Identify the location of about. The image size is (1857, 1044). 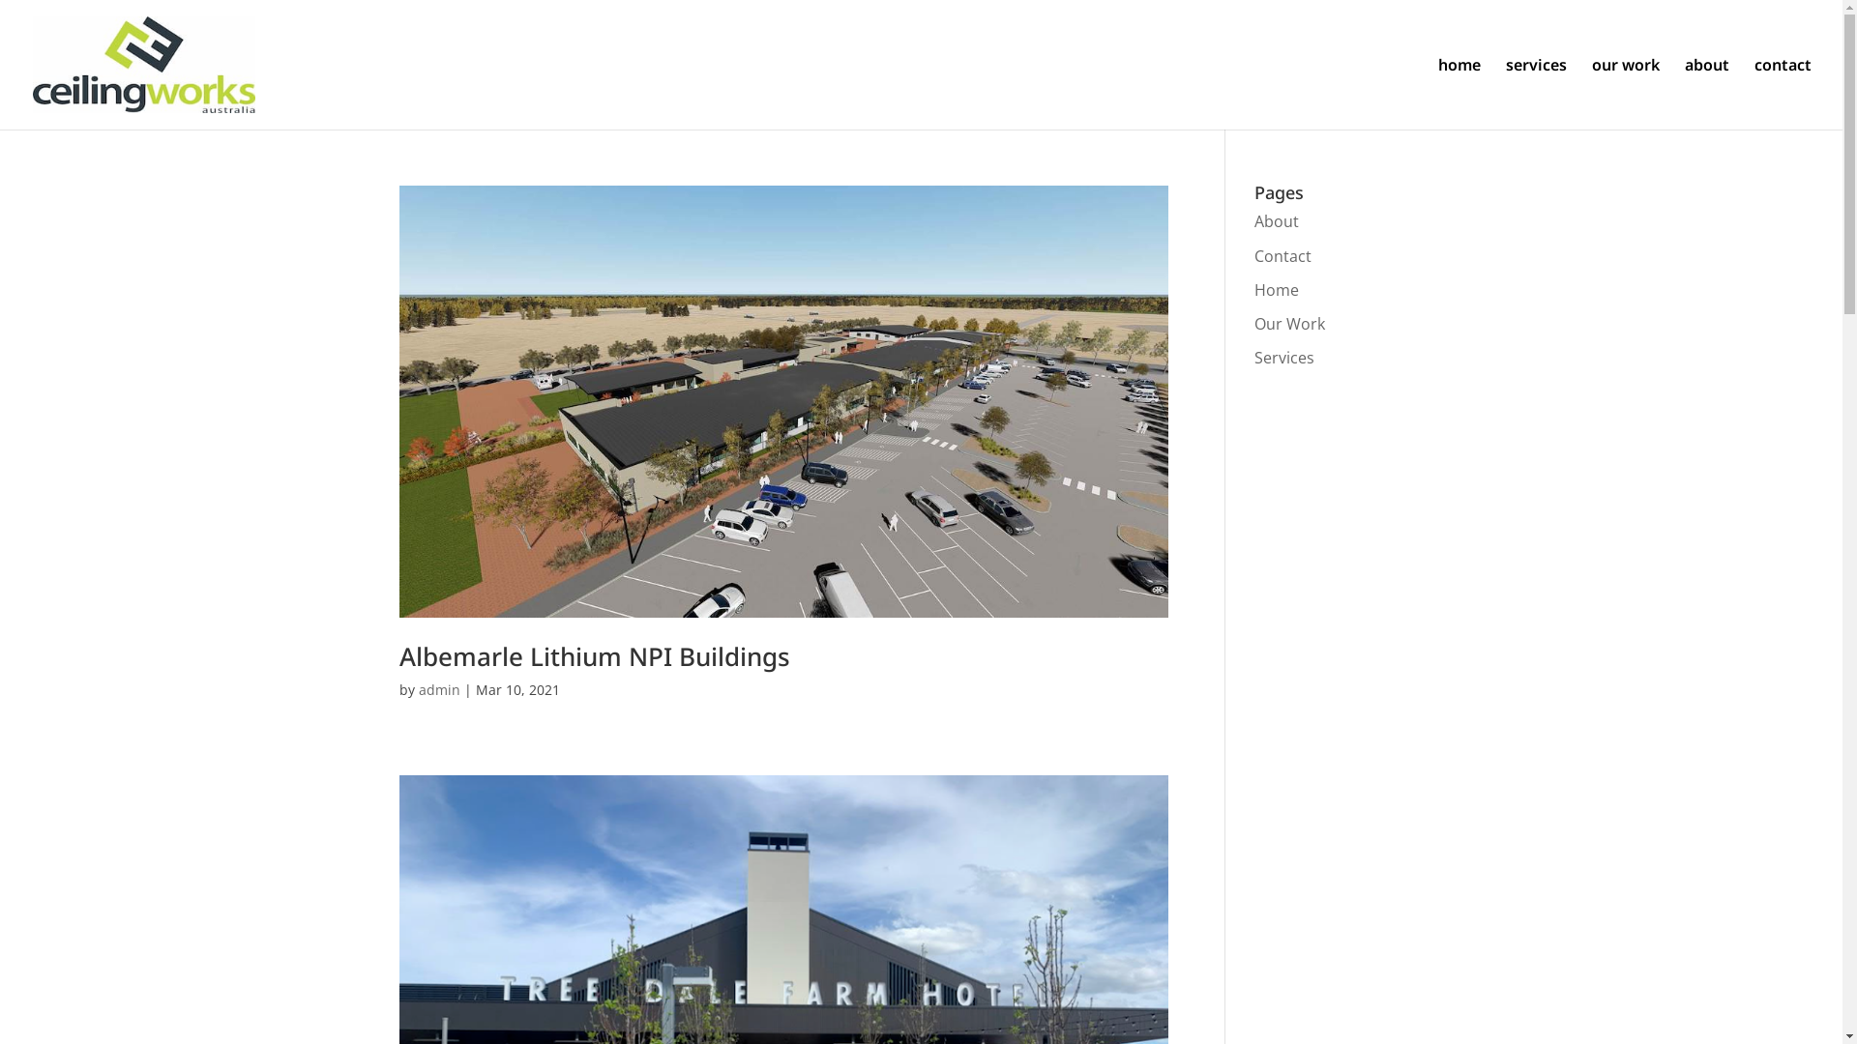
(1707, 94).